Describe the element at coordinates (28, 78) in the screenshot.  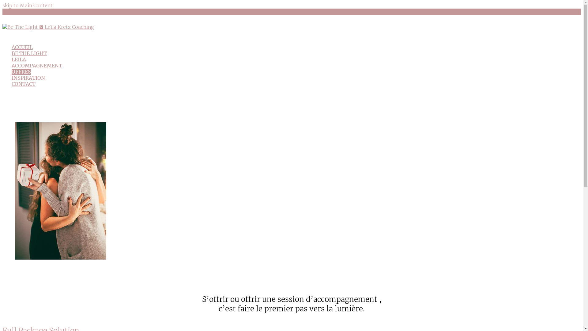
I see `INSPIRATION` at that location.